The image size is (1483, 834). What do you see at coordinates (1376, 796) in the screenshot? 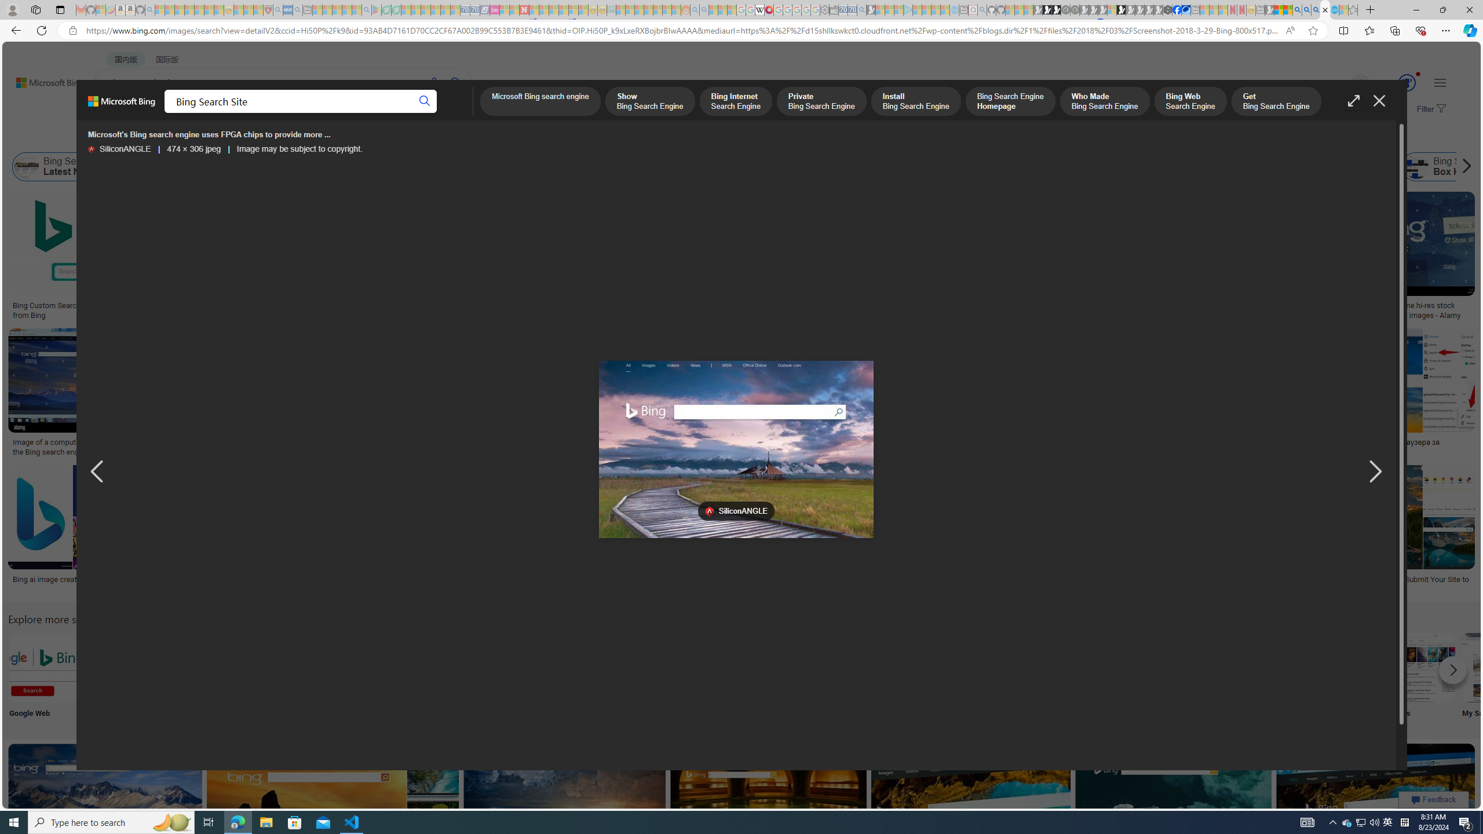
I see `Image result for Bing Search Site` at bounding box center [1376, 796].